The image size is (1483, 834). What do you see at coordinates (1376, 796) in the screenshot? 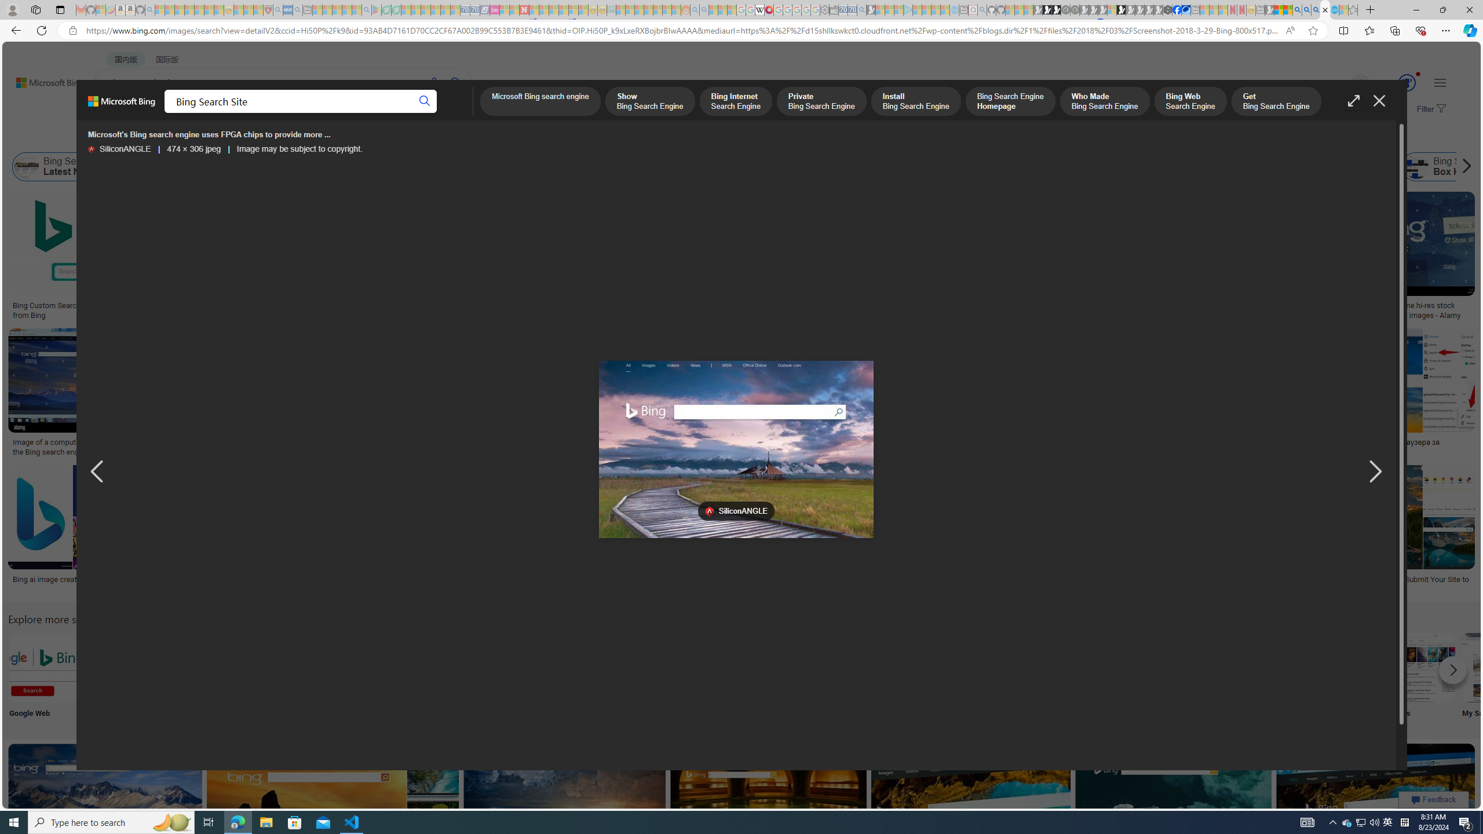
I see `Image result for Bing Search Site` at bounding box center [1376, 796].